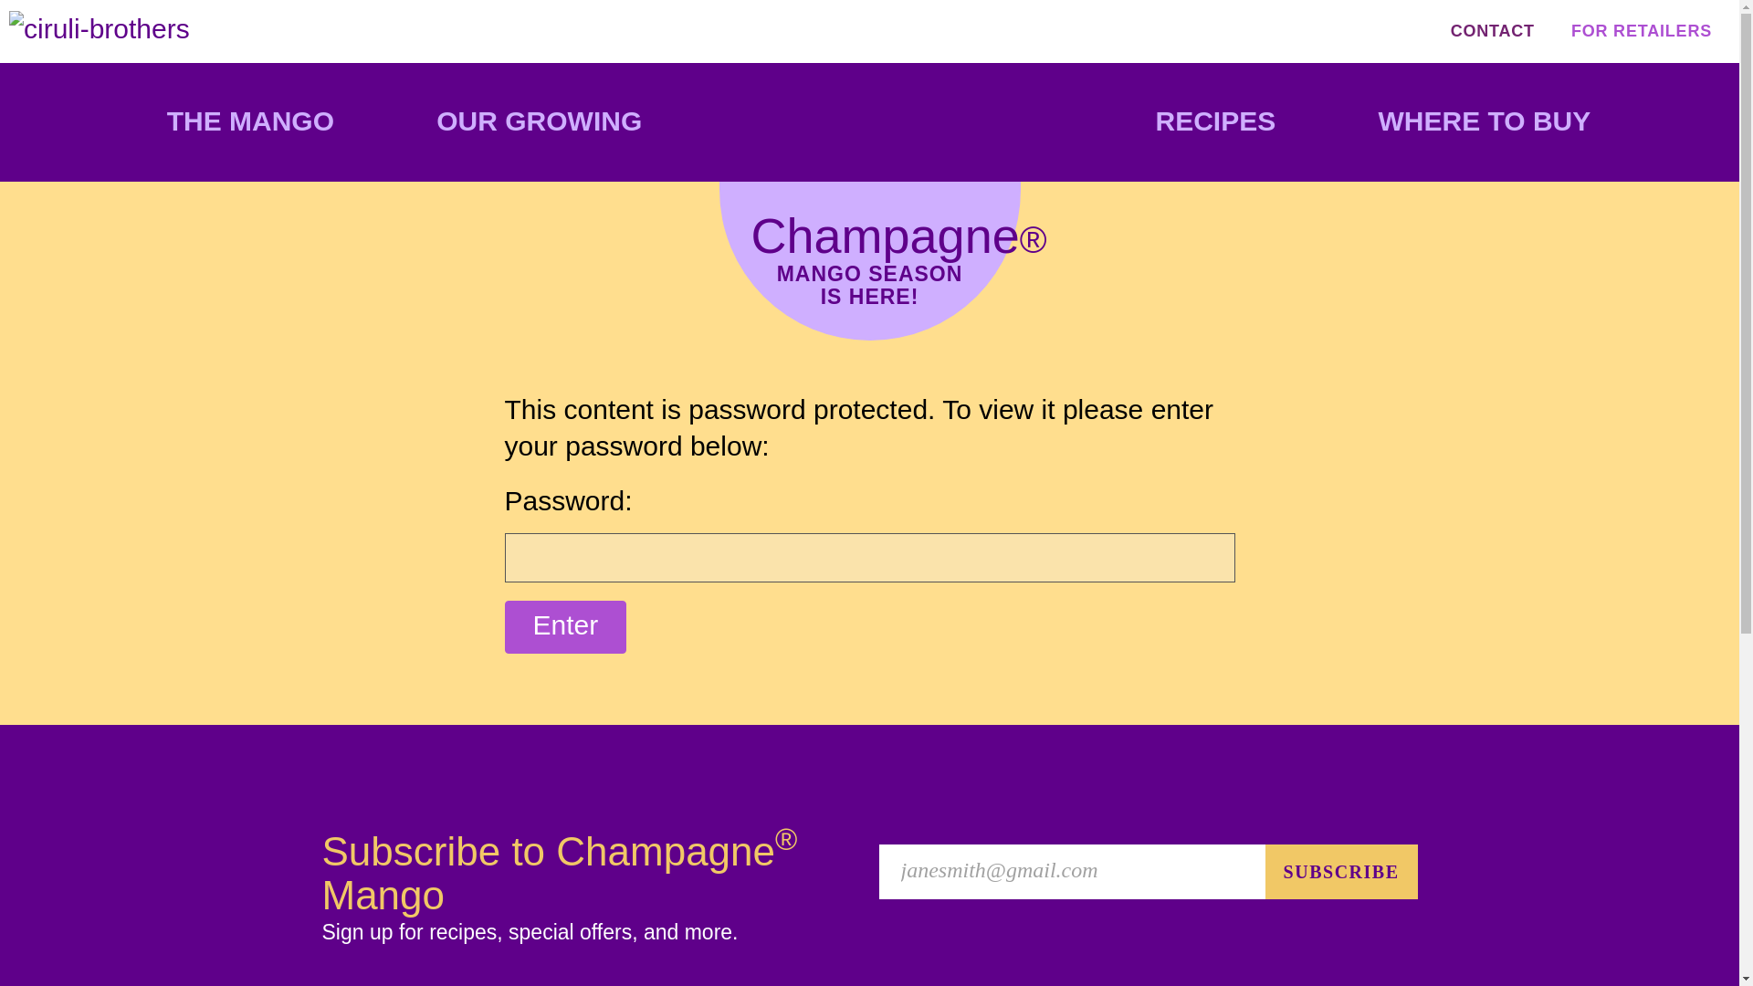 This screenshot has height=986, width=1753. Describe the element at coordinates (1642, 31) in the screenshot. I see `FOR RETAILERS` at that location.